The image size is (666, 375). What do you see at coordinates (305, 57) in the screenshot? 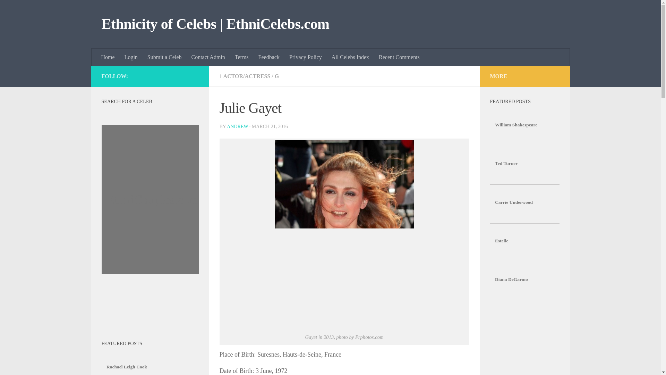
I see `Privacy Policy` at bounding box center [305, 57].